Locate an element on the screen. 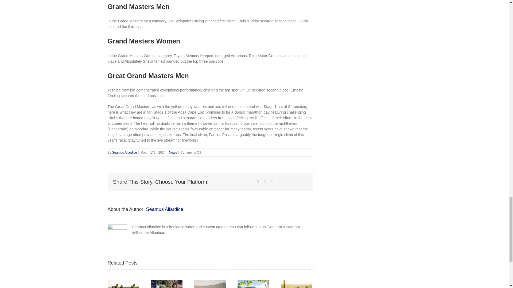 Image resolution: width=513 pixels, height=288 pixels. Posts by Seamus Allardice is located at coordinates (165, 209).